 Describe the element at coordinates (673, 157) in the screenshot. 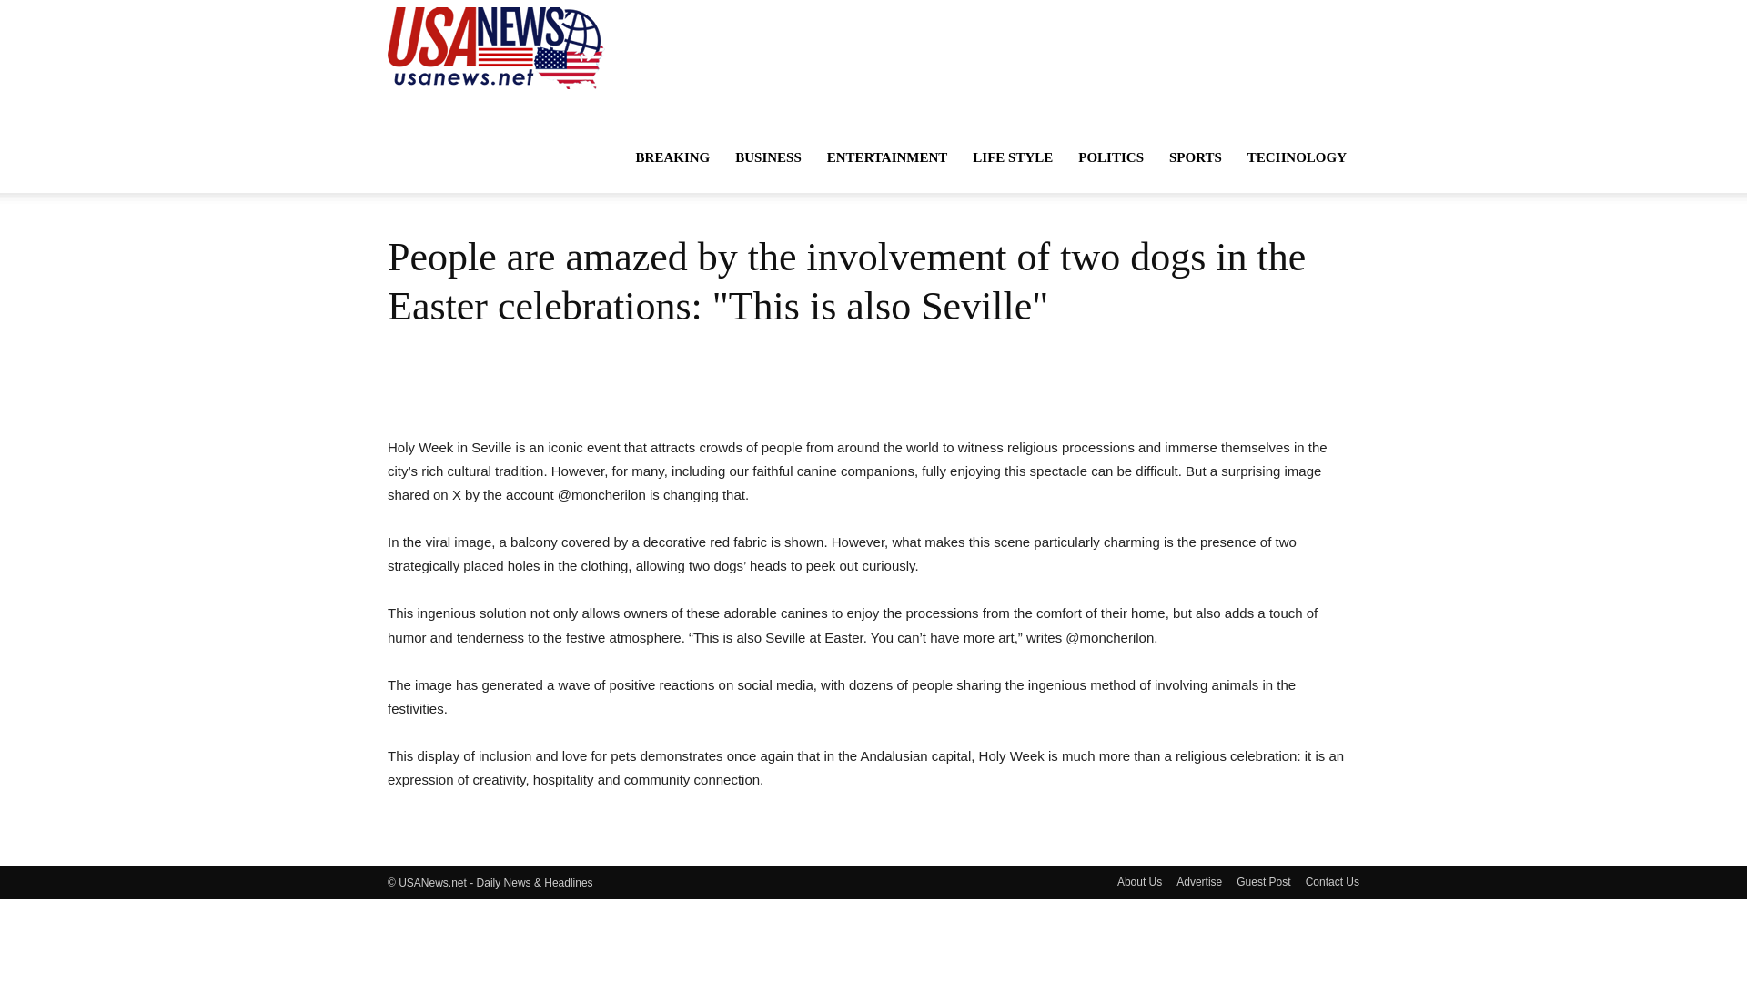

I see `BREAKING` at that location.